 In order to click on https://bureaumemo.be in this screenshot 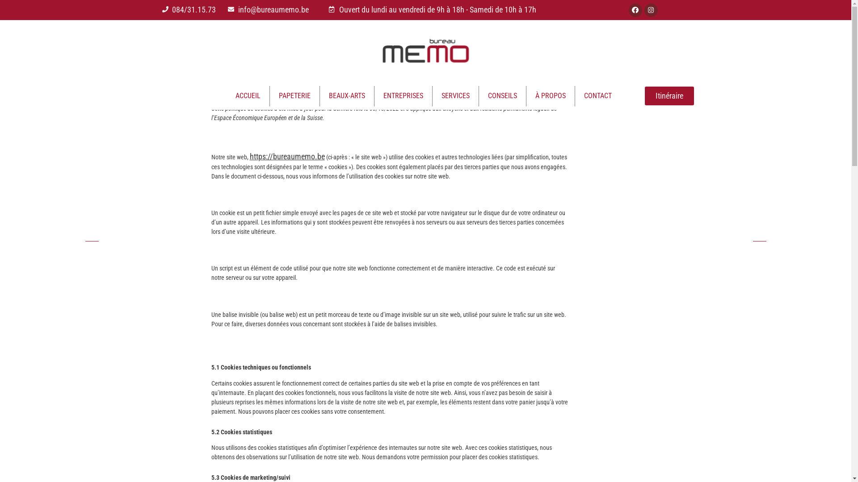, I will do `click(287, 156)`.